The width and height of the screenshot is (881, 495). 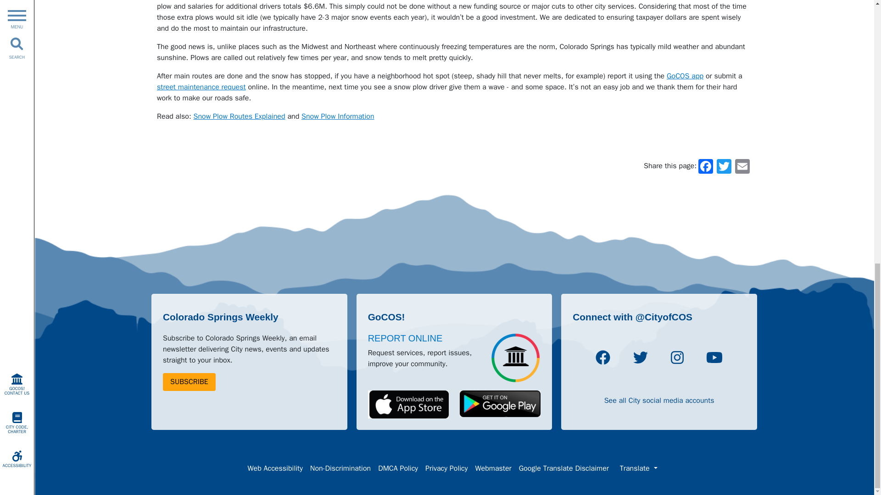 I want to click on Facebook, so click(x=603, y=358).